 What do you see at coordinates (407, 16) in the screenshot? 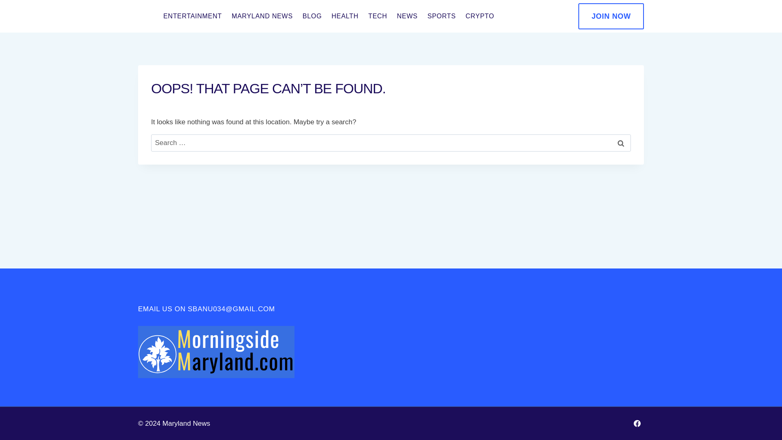
I see `NEWS` at bounding box center [407, 16].